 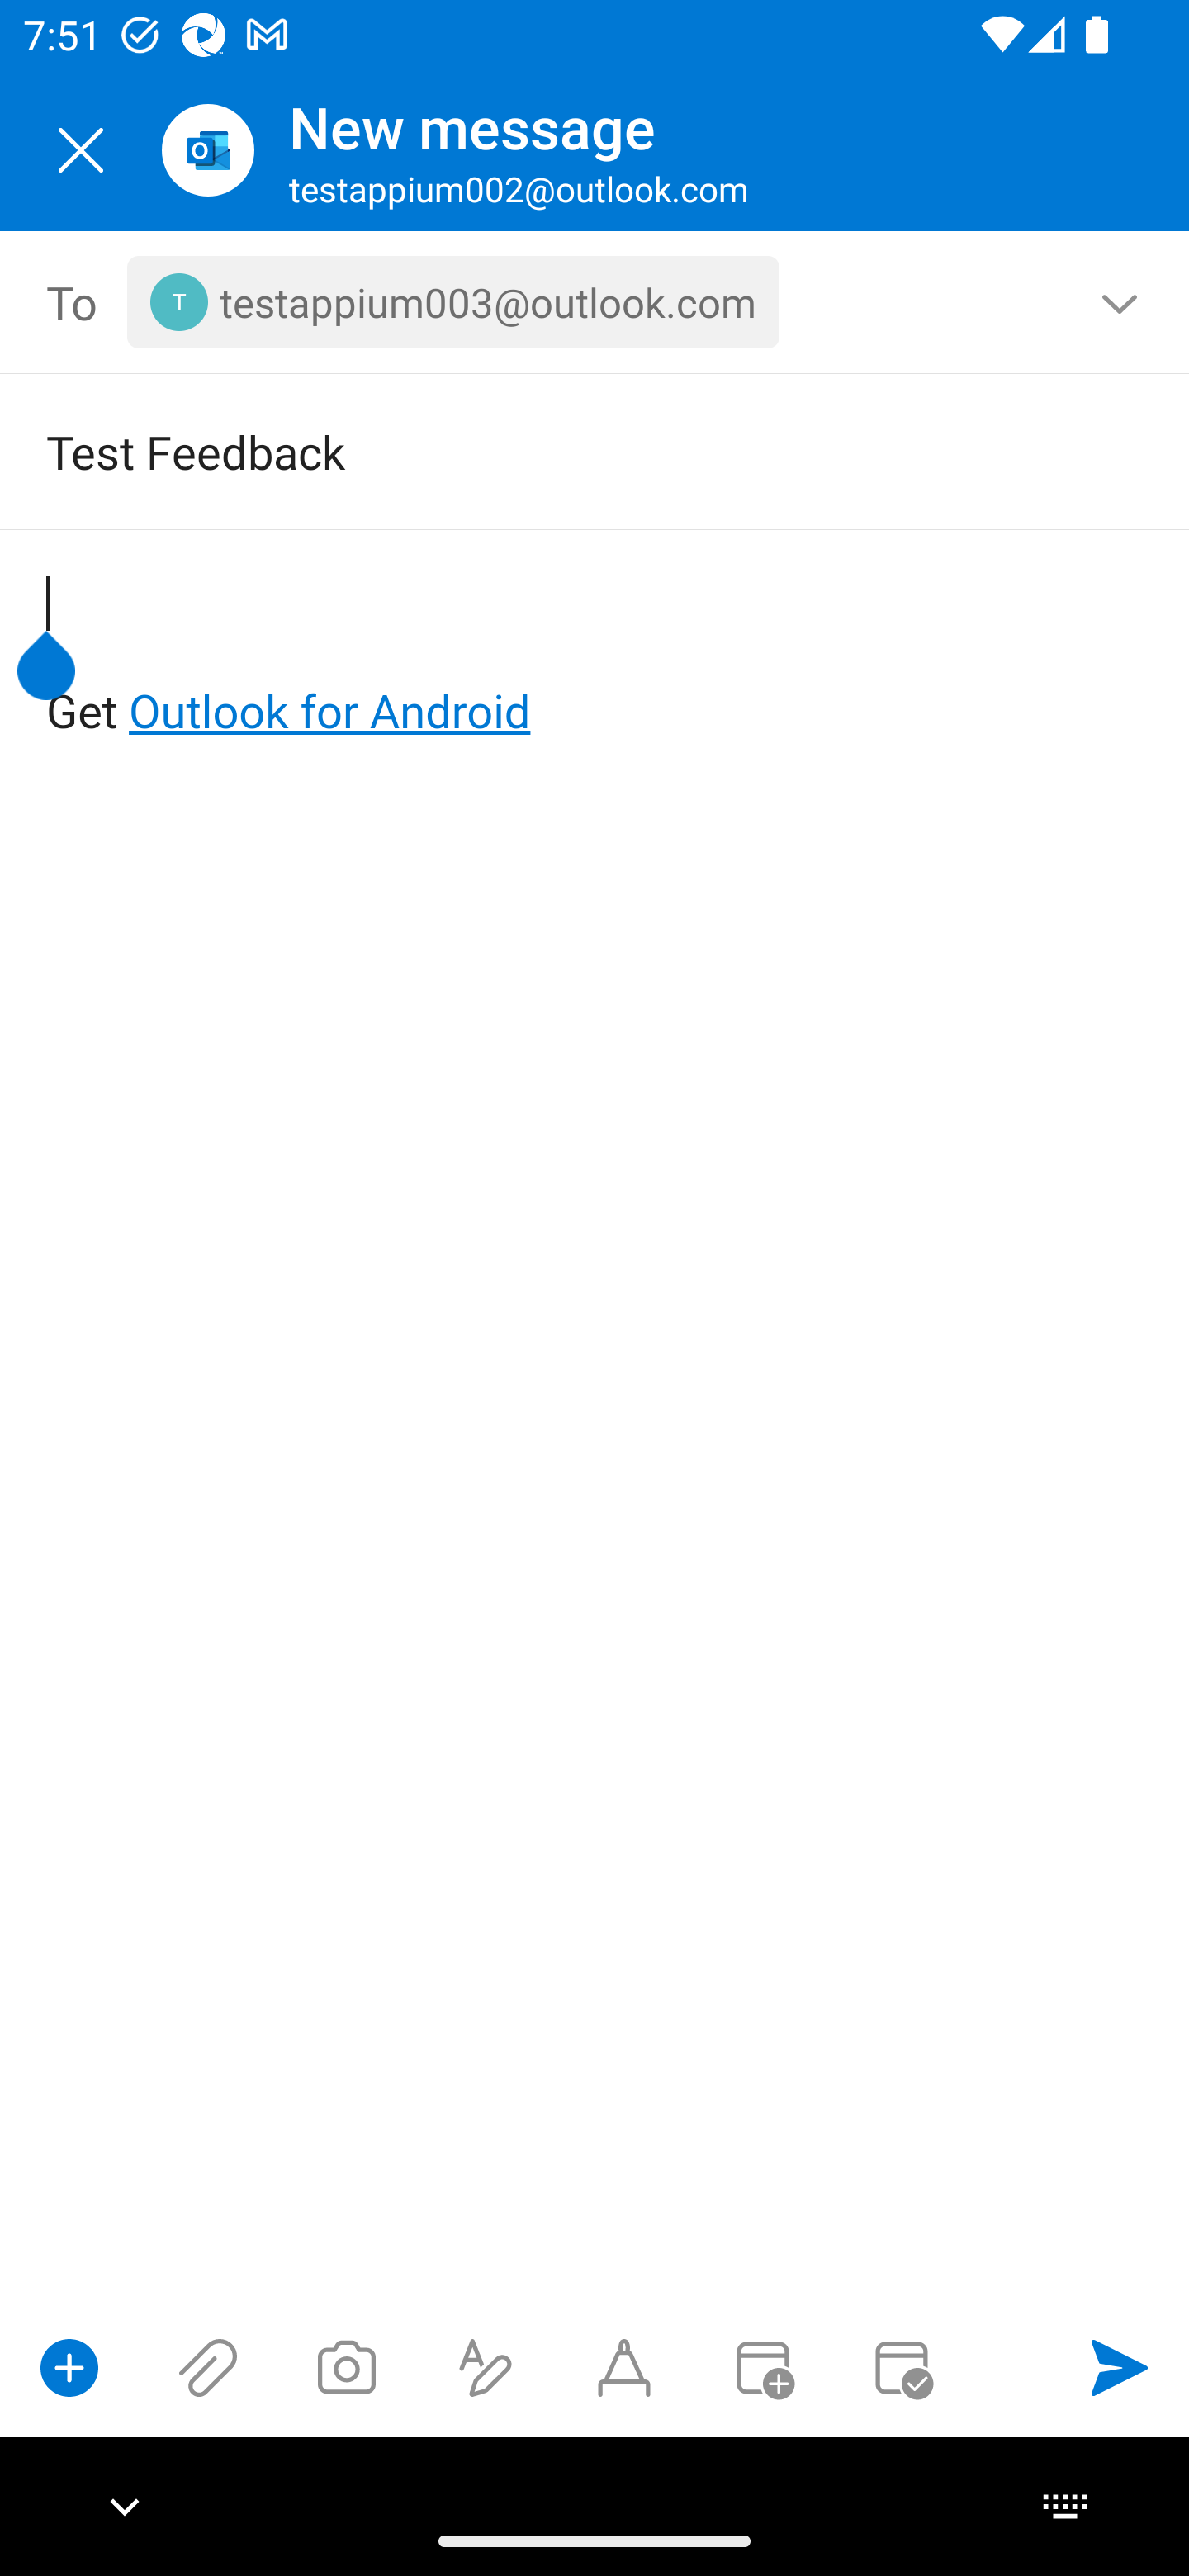 I want to click on Convert to event, so click(x=762, y=2367).